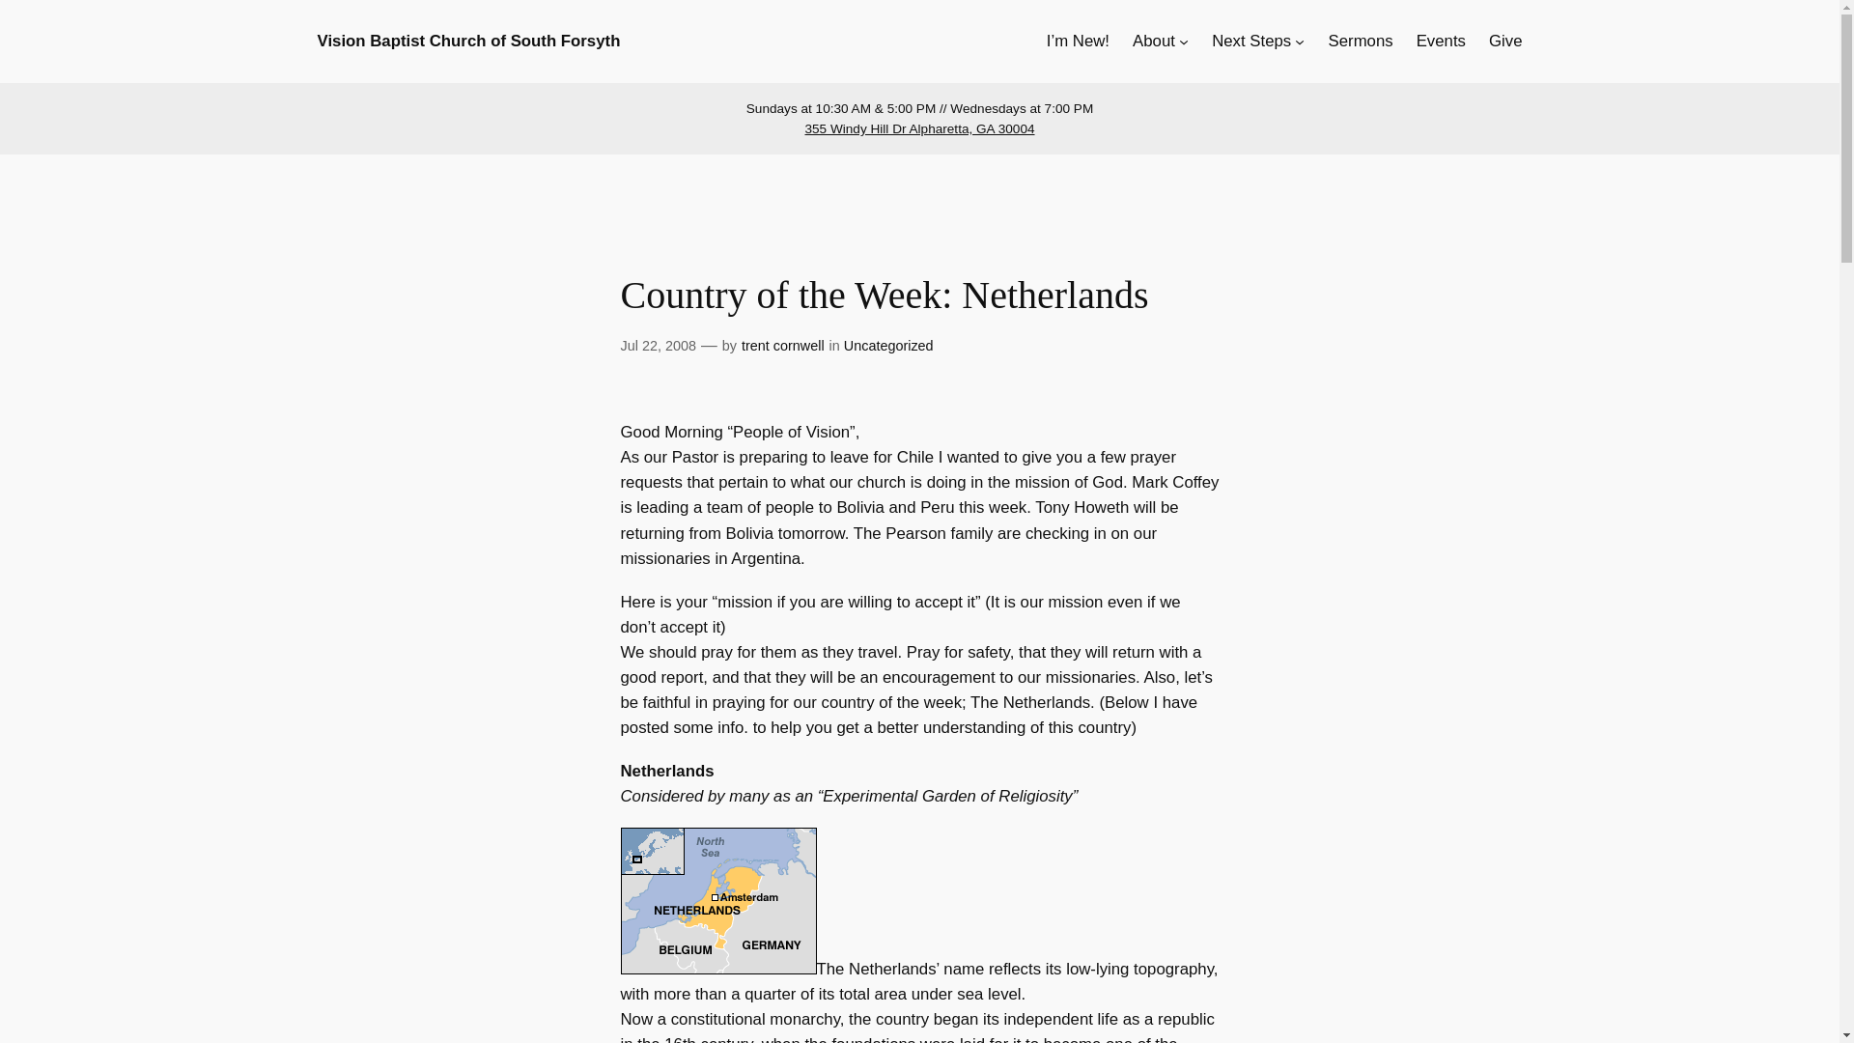 The width and height of the screenshot is (1854, 1043). I want to click on trent cornwell, so click(783, 346).